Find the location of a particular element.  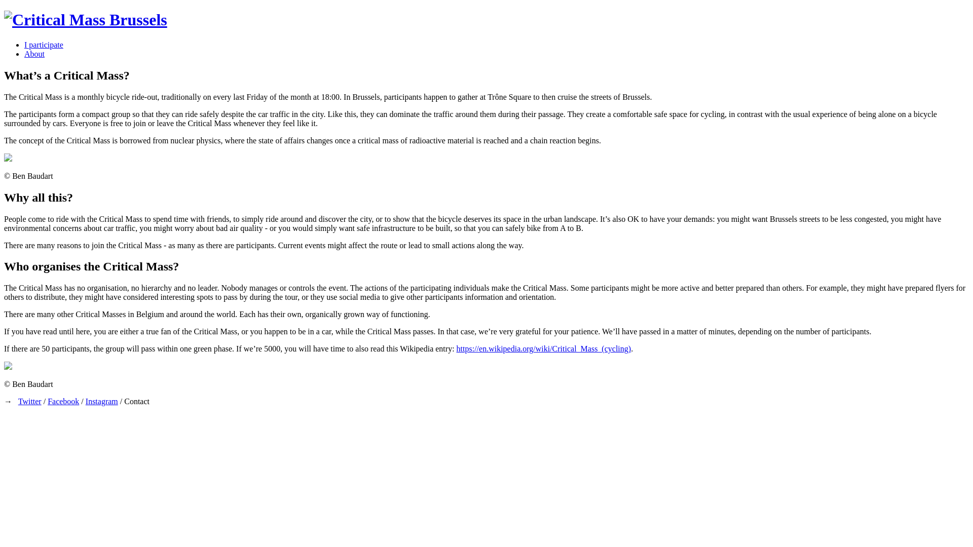

Facebook is located at coordinates (63, 401).